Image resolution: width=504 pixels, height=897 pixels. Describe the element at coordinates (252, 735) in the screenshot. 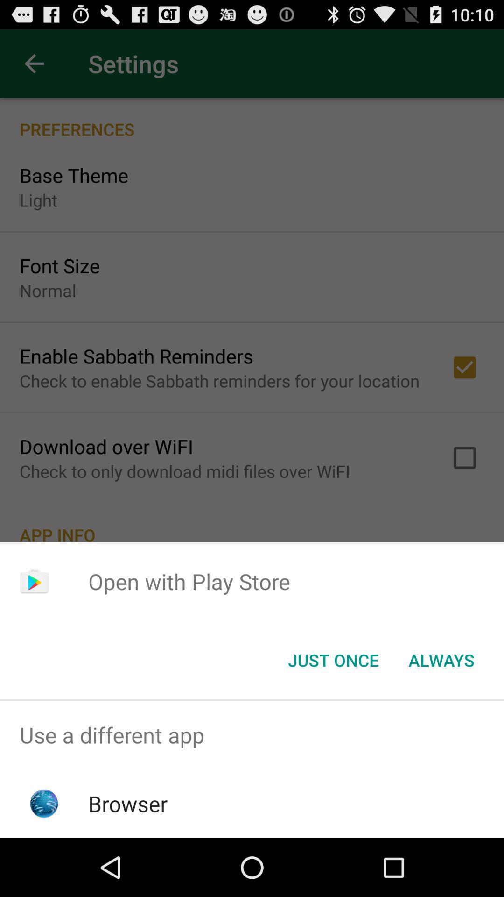

I see `launch the icon above the browser item` at that location.